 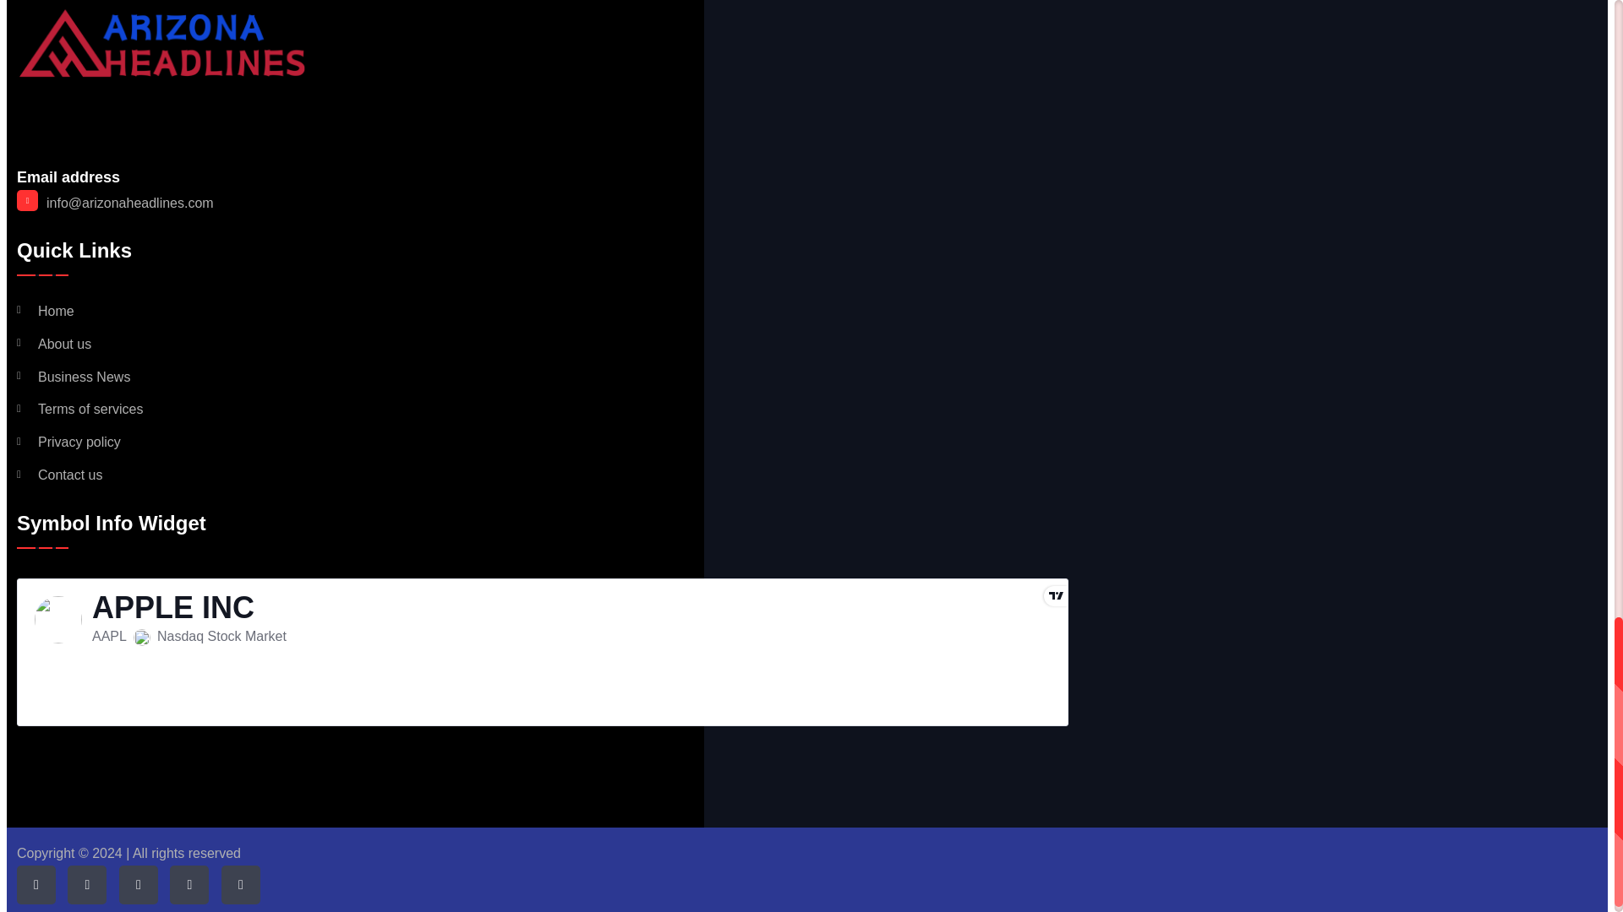 What do you see at coordinates (59, 476) in the screenshot?
I see `Contact us` at bounding box center [59, 476].